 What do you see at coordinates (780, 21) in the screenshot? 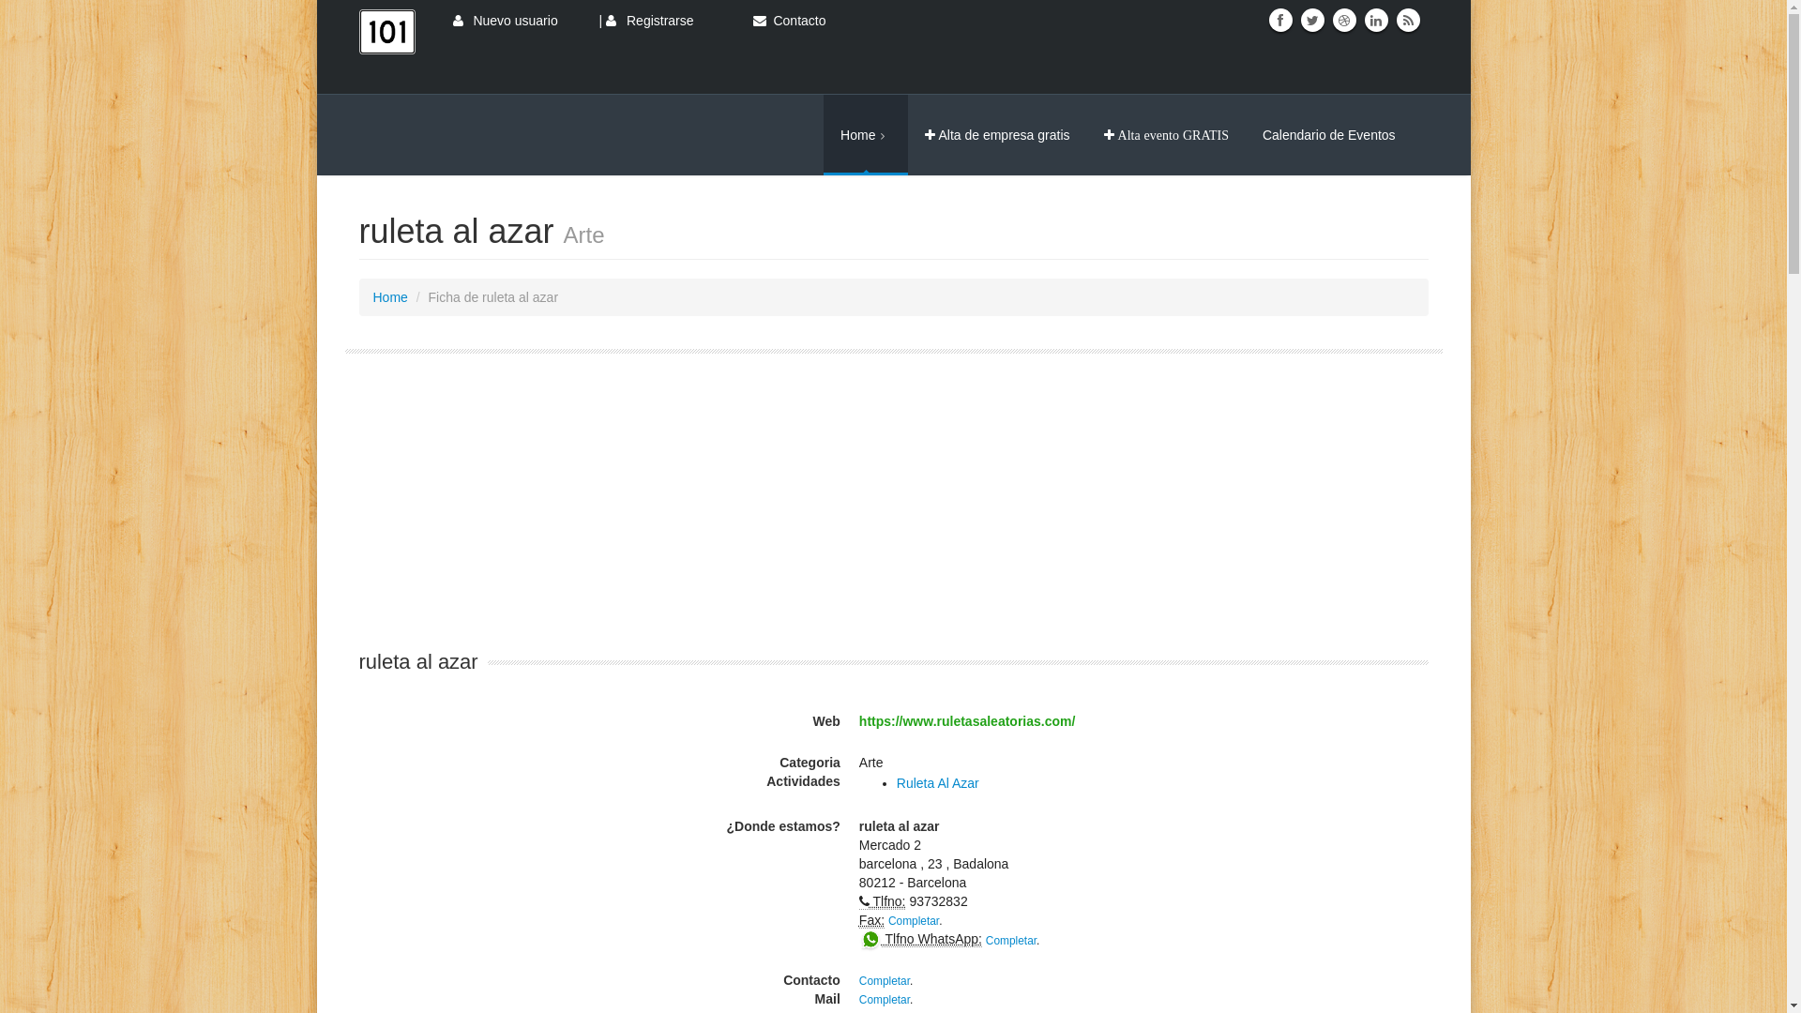
I see `Contacto` at bounding box center [780, 21].